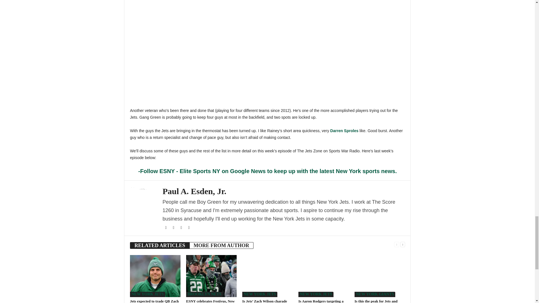 This screenshot has height=303, width=539. I want to click on Instagram, so click(181, 228).